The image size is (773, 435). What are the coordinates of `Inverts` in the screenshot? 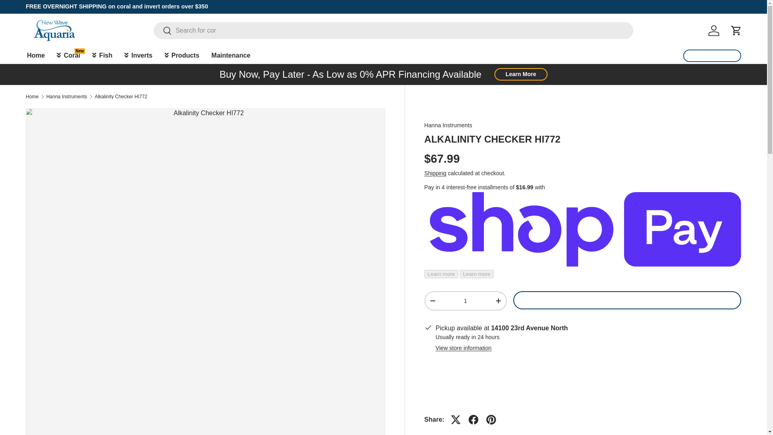 It's located at (138, 55).